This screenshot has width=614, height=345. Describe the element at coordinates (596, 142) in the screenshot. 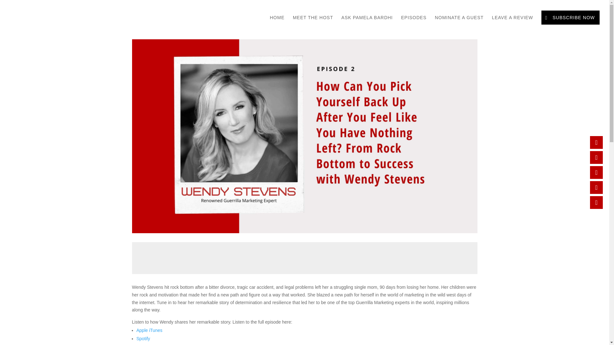

I see `LinkedIn` at that location.